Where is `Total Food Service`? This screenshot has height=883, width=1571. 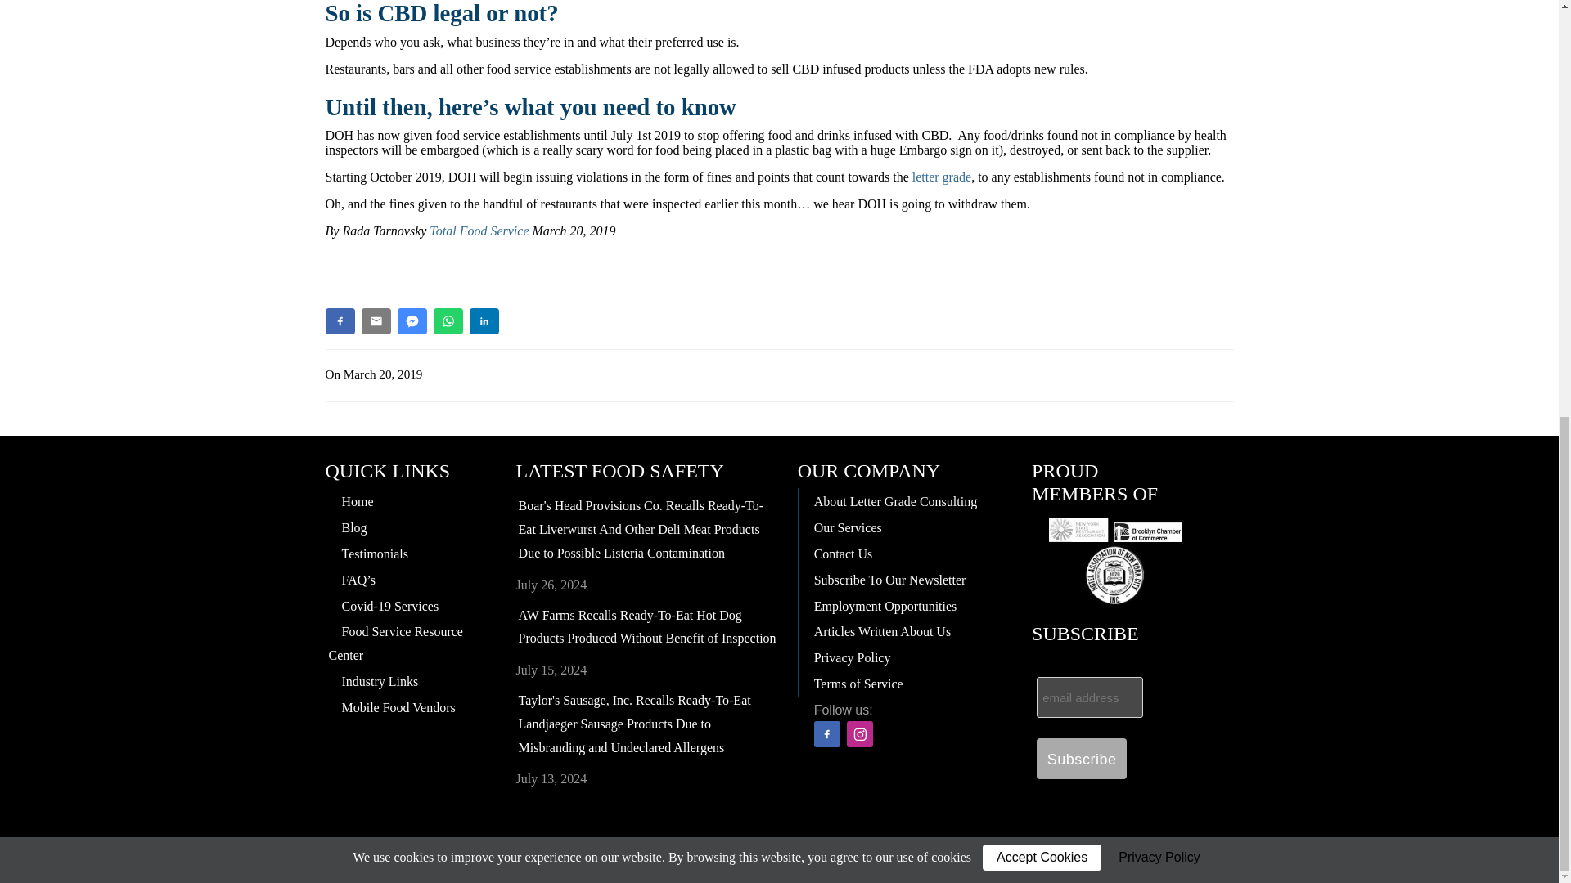
Total Food Service is located at coordinates (478, 231).